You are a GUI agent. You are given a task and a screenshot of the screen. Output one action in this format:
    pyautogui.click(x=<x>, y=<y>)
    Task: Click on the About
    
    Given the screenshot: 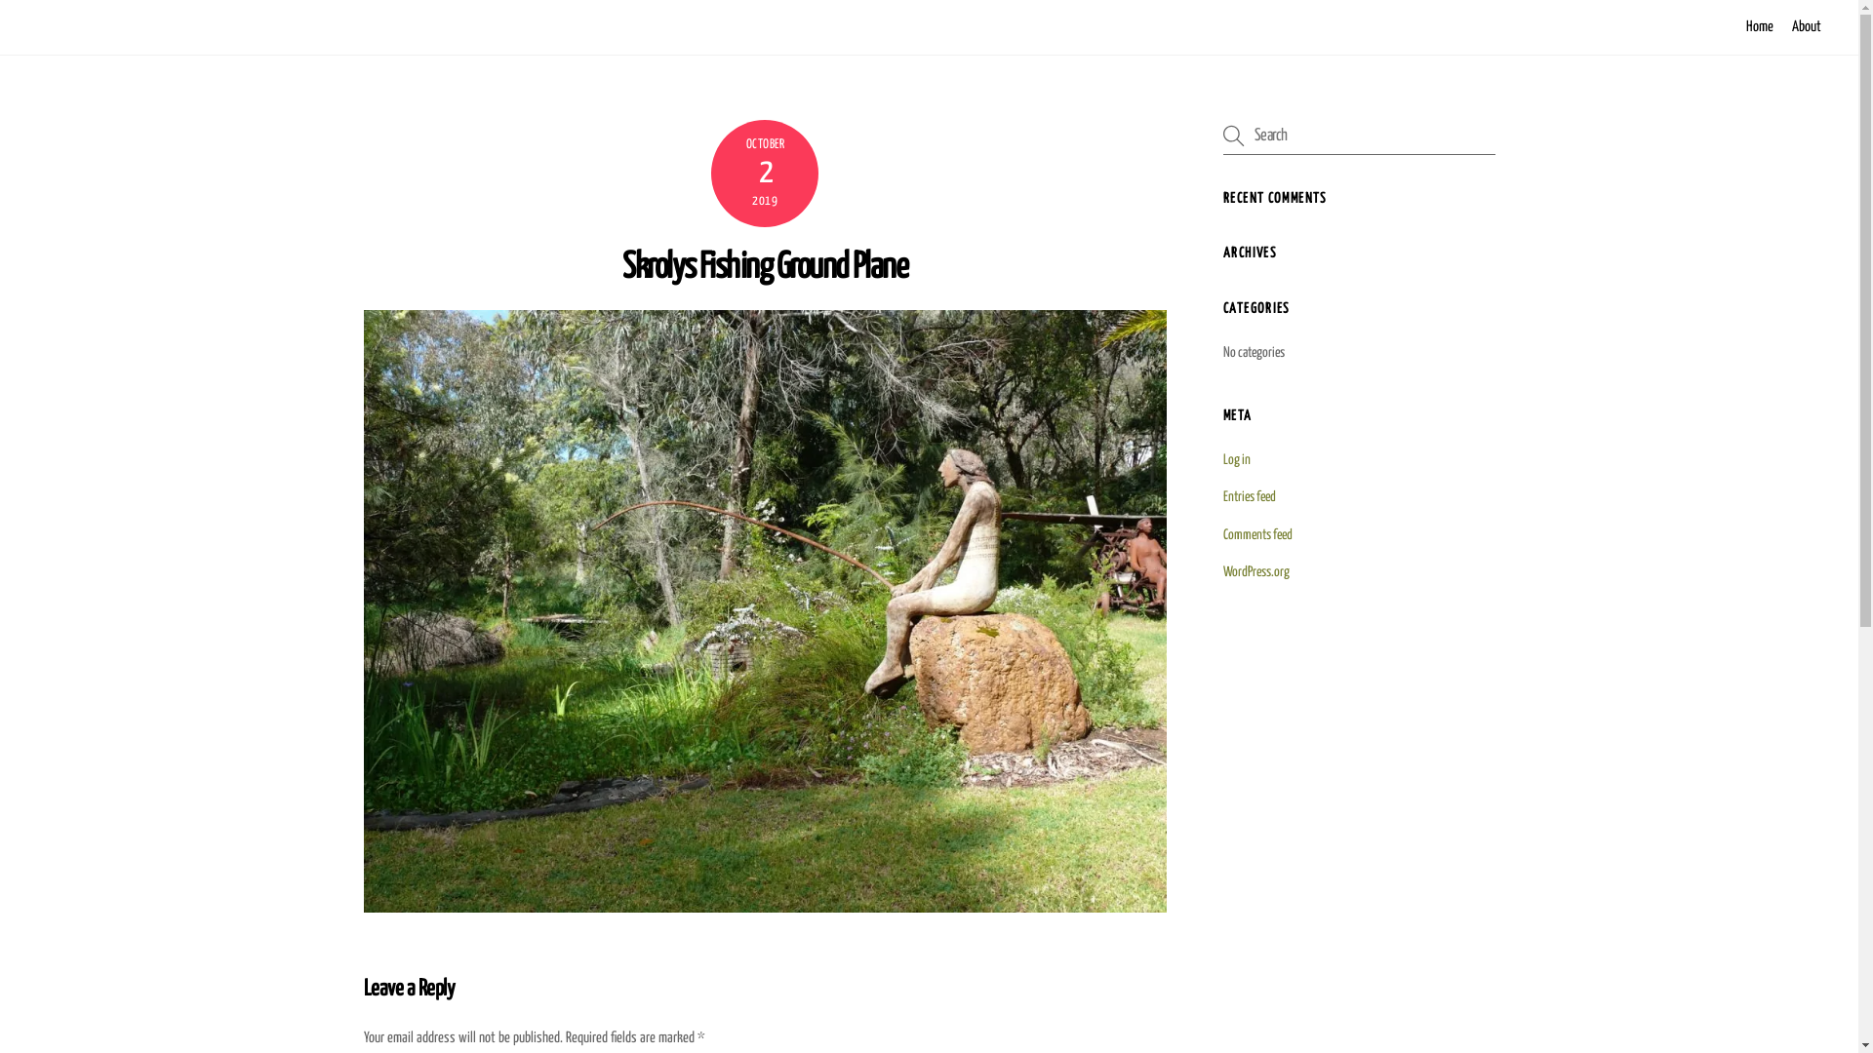 What is the action you would take?
    pyautogui.click(x=1807, y=27)
    